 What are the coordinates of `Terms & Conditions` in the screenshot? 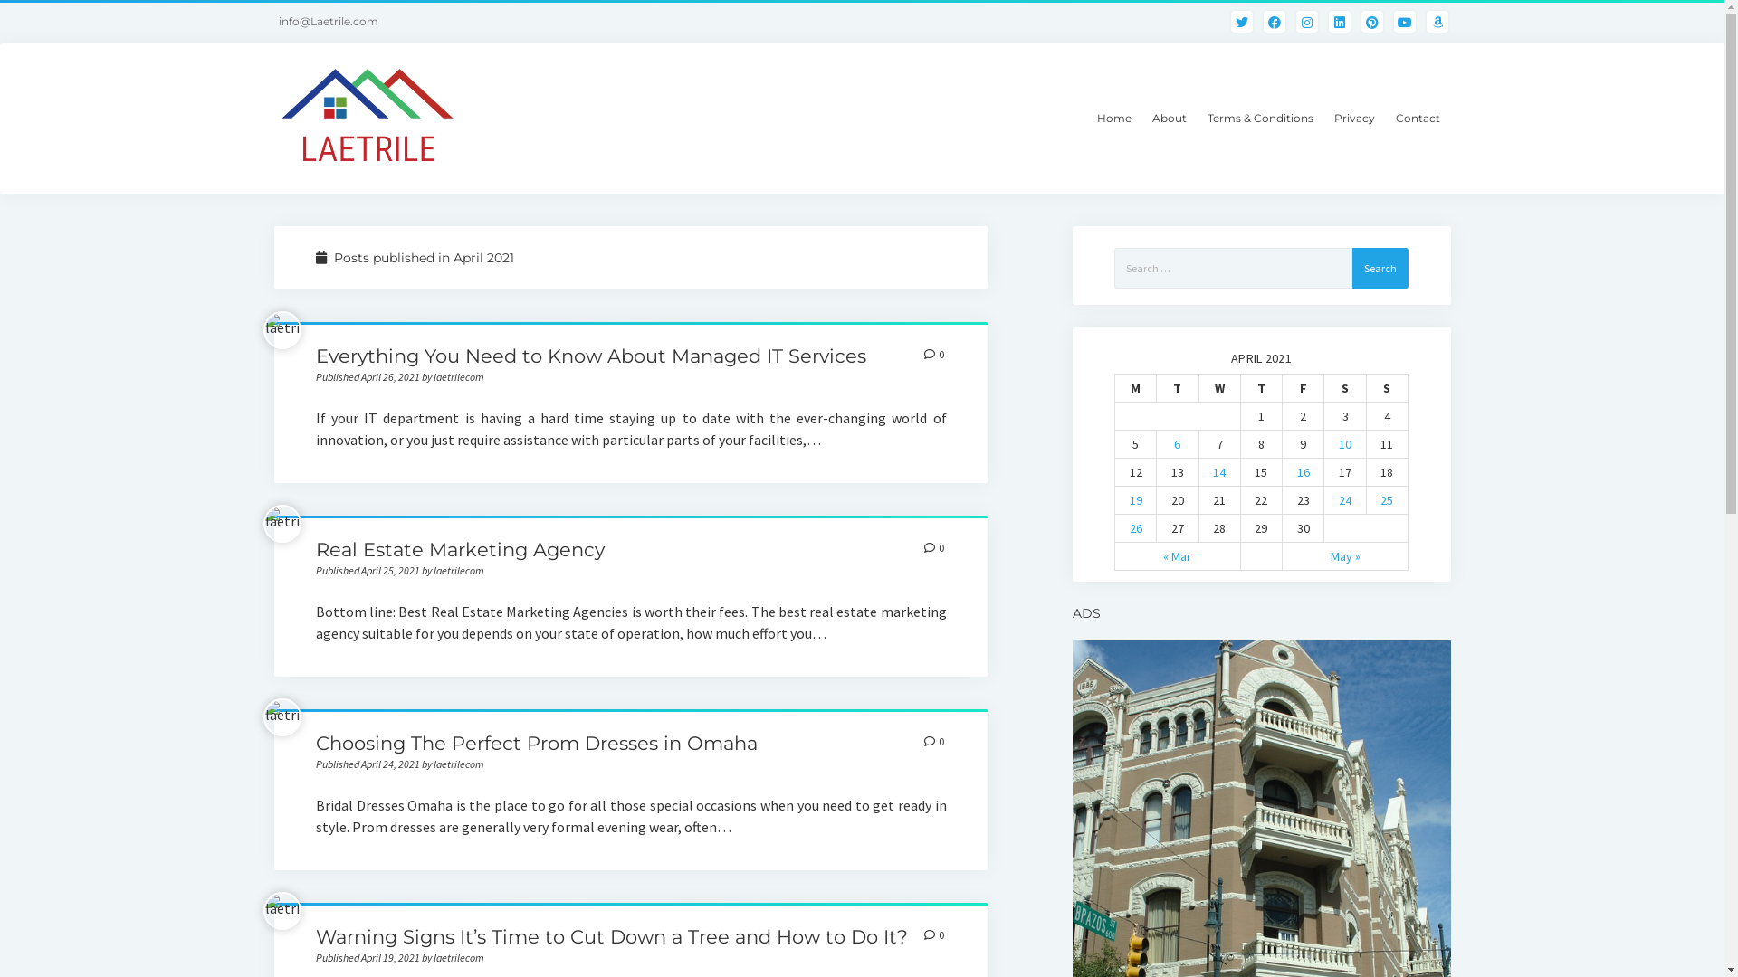 It's located at (1260, 119).